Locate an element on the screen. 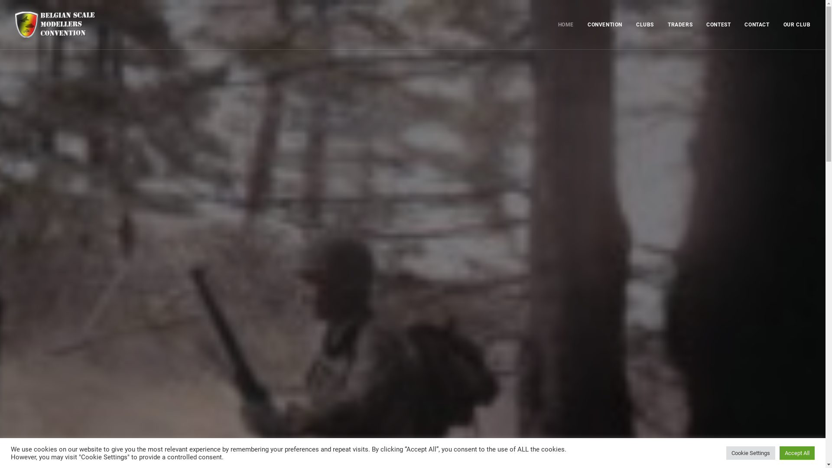 The width and height of the screenshot is (832, 468). Cookie Settings is located at coordinates (751, 453).